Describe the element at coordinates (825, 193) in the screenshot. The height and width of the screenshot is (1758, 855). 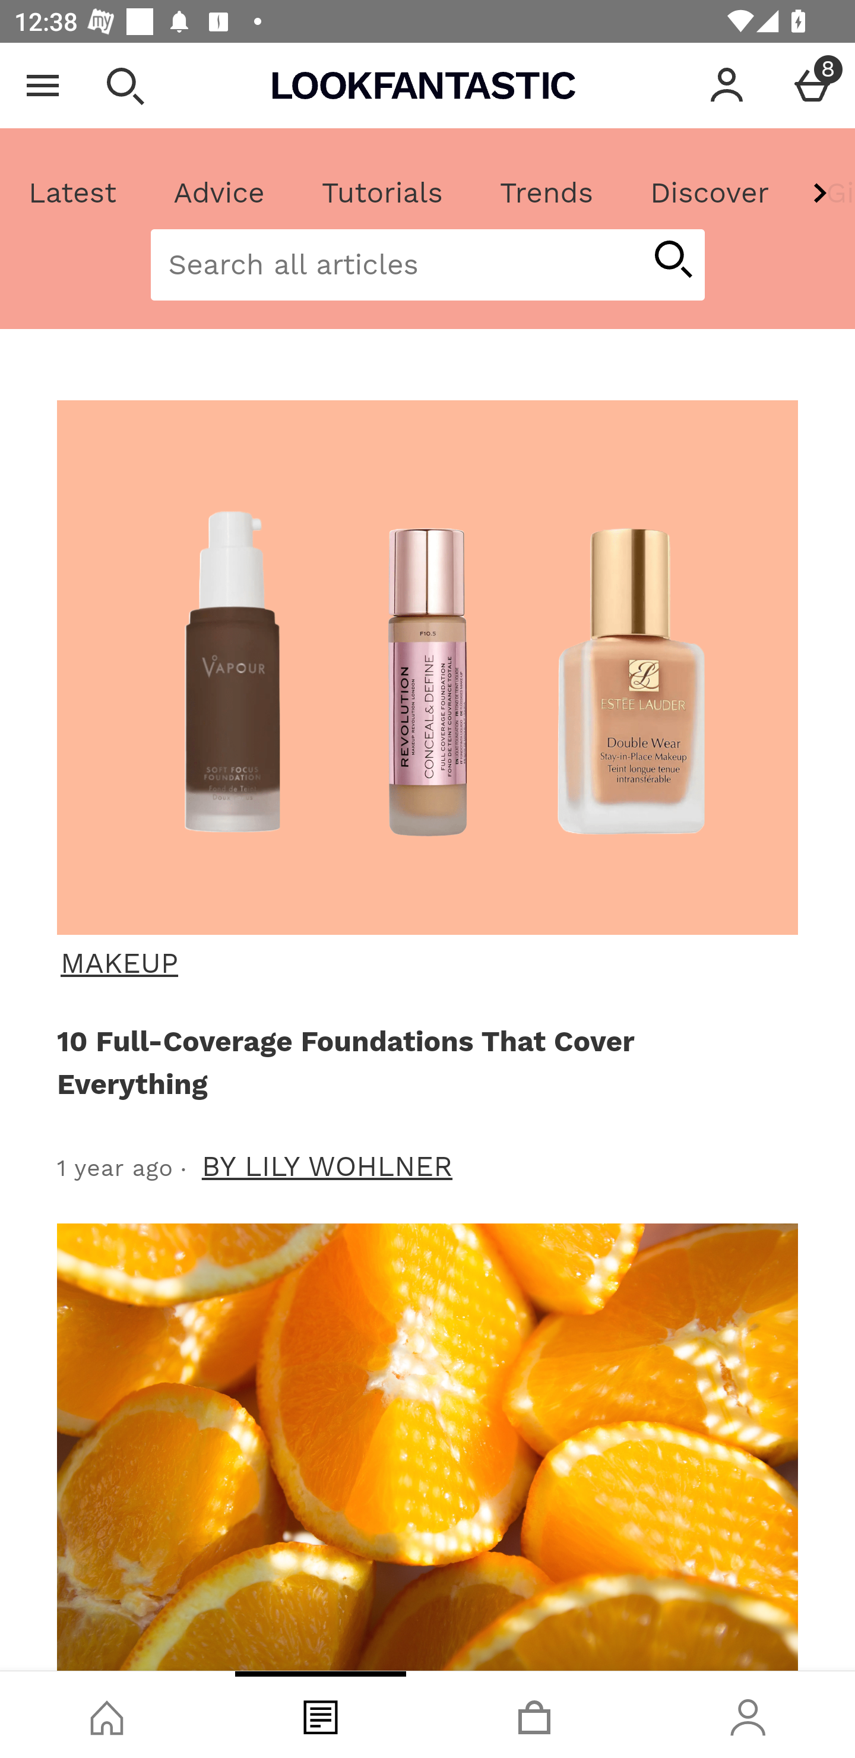
I see `Gift Guide` at that location.